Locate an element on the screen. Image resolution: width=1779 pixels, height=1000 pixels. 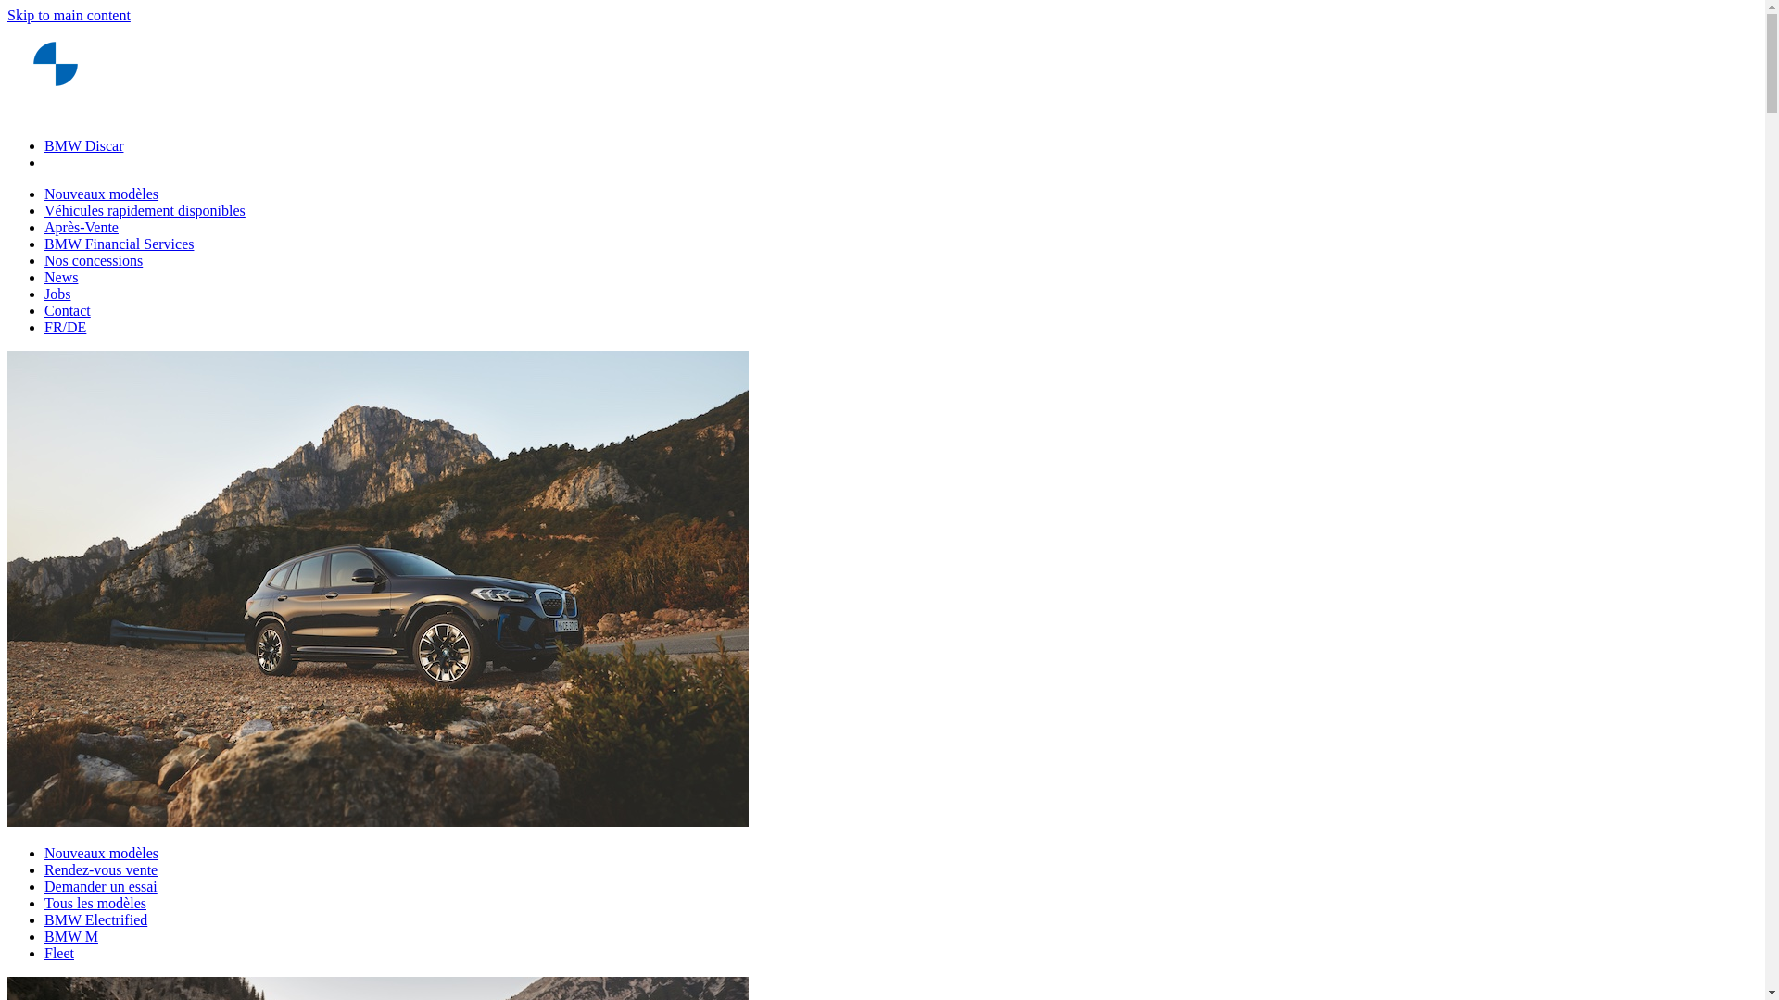
Fleet is located at coordinates (59, 954).